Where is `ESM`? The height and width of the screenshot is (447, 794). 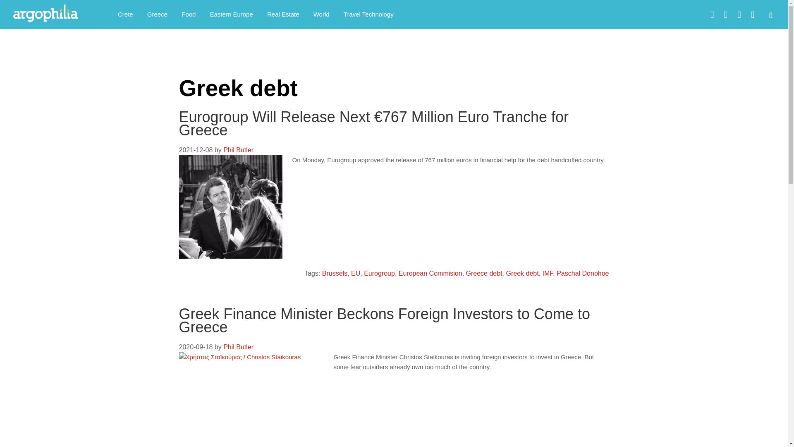 ESM is located at coordinates (342, 446).